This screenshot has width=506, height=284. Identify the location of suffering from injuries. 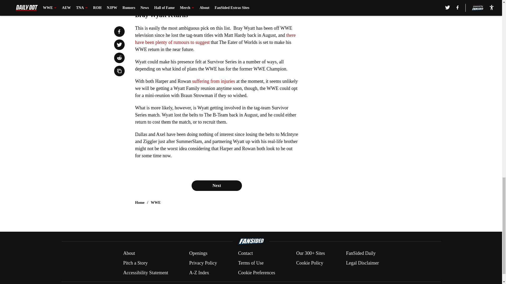
(213, 81).